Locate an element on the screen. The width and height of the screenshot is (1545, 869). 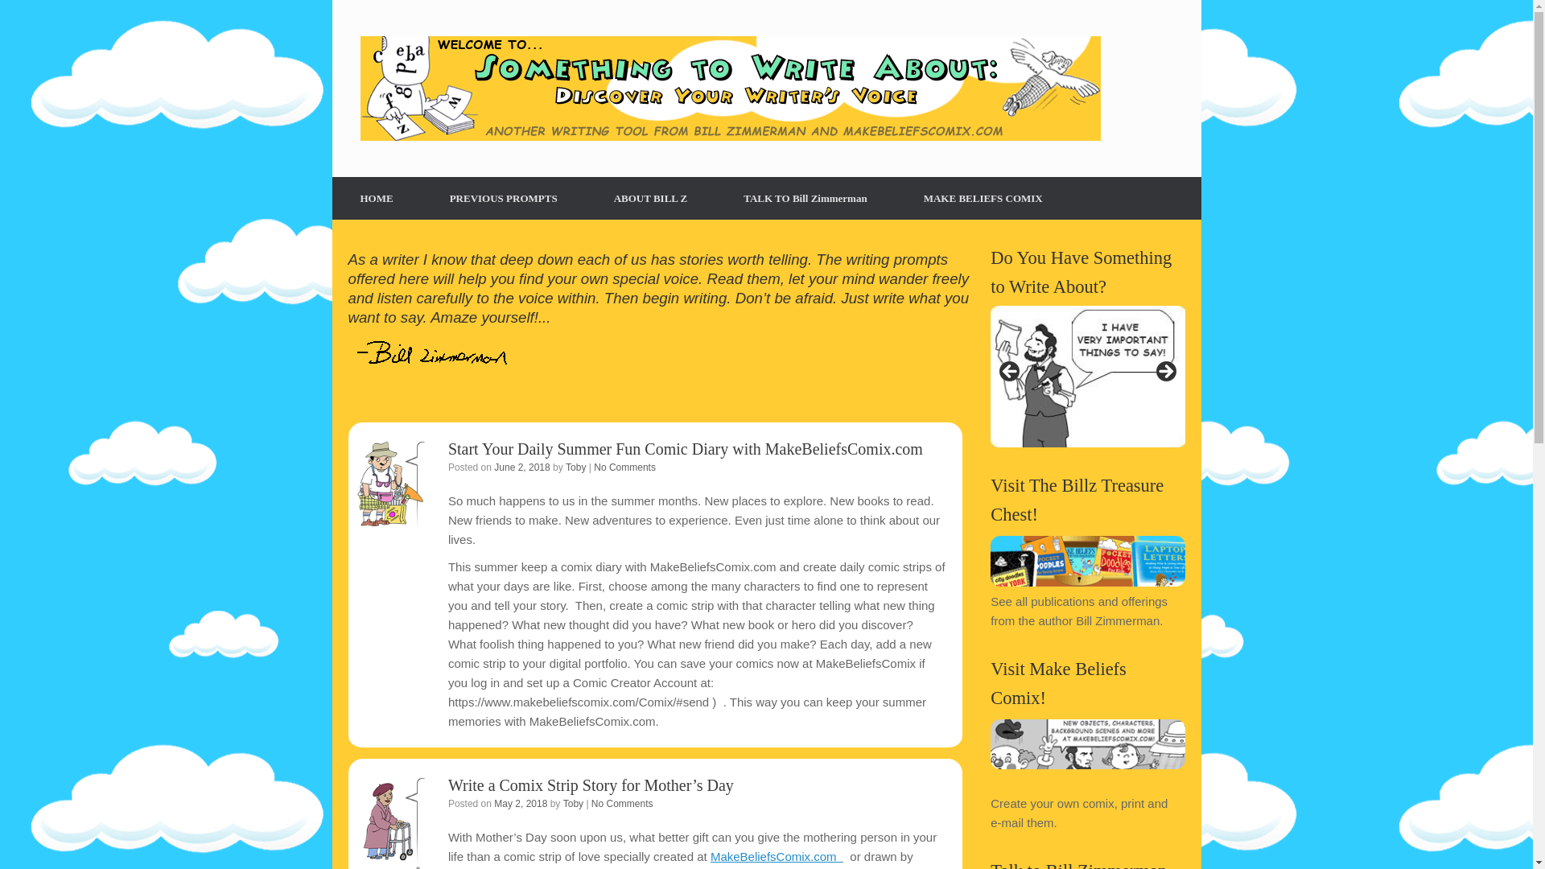
View all posts by Toby is located at coordinates (575, 467).